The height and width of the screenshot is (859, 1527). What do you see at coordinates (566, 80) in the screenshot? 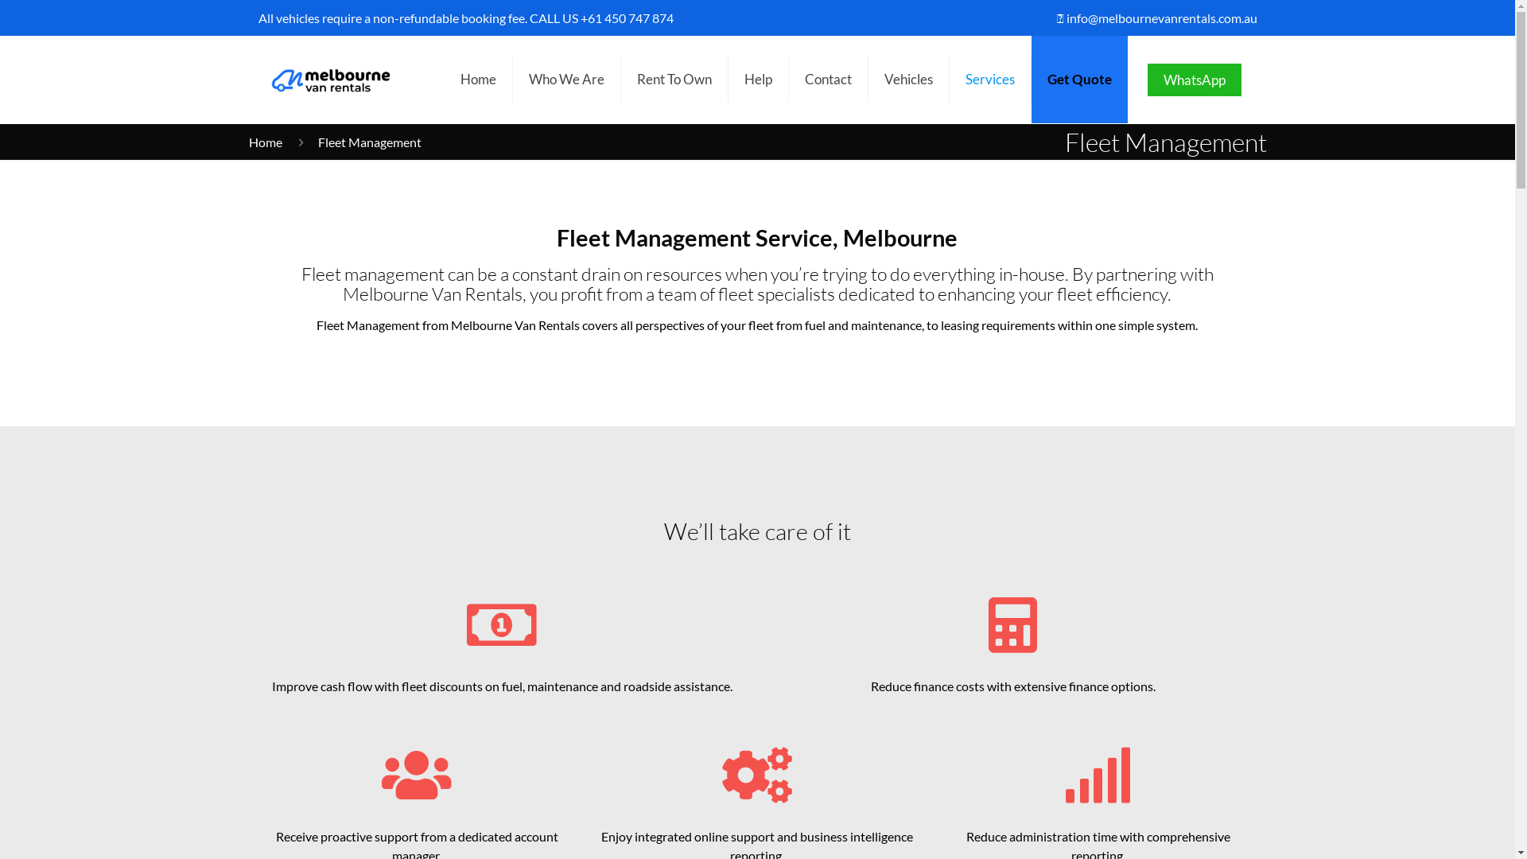
I see `Who We Are` at bounding box center [566, 80].